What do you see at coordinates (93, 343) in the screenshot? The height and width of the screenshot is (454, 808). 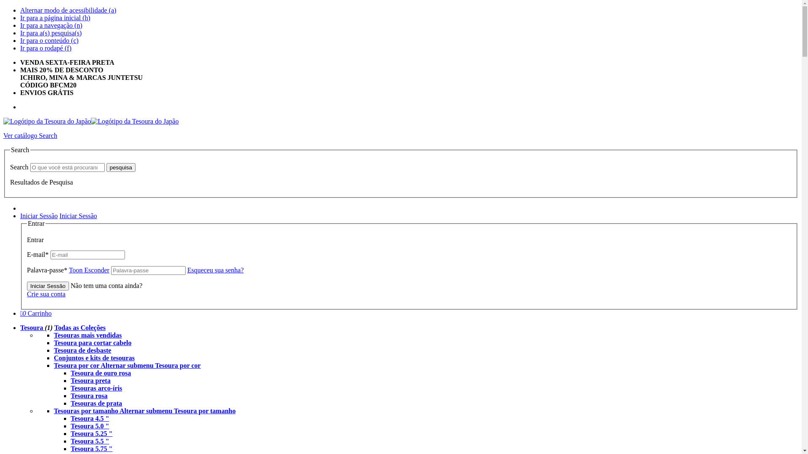 I see `Tesoura para cortar cabelo` at bounding box center [93, 343].